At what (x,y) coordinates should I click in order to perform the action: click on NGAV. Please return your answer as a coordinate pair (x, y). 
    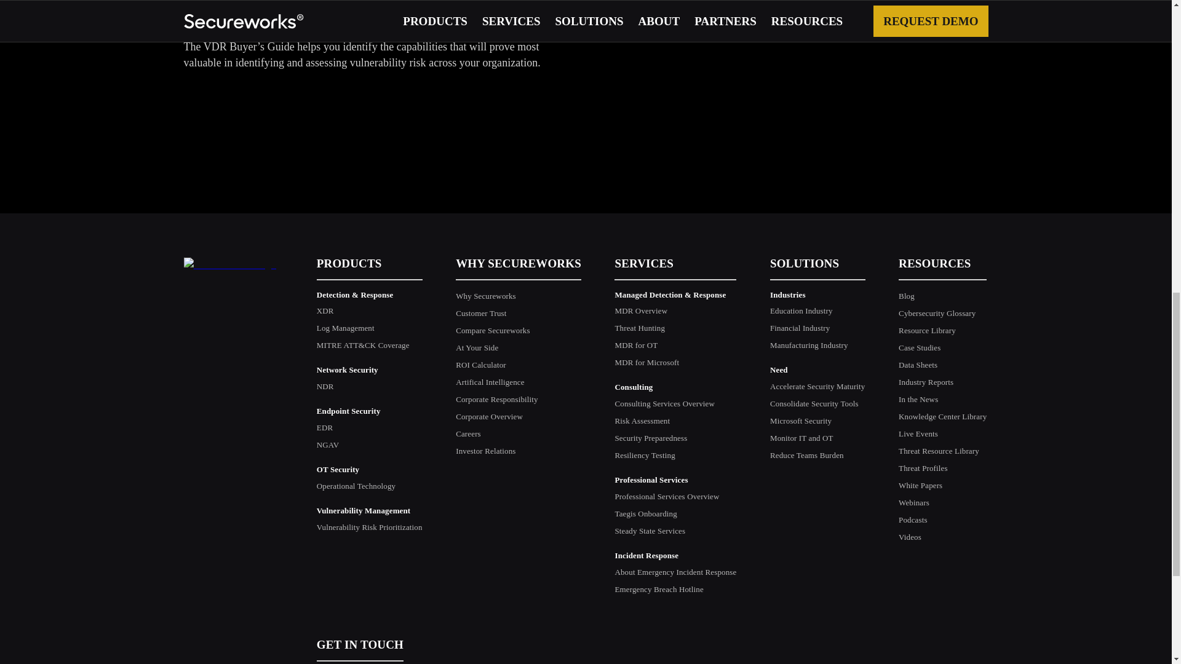
    Looking at the image, I should click on (327, 445).